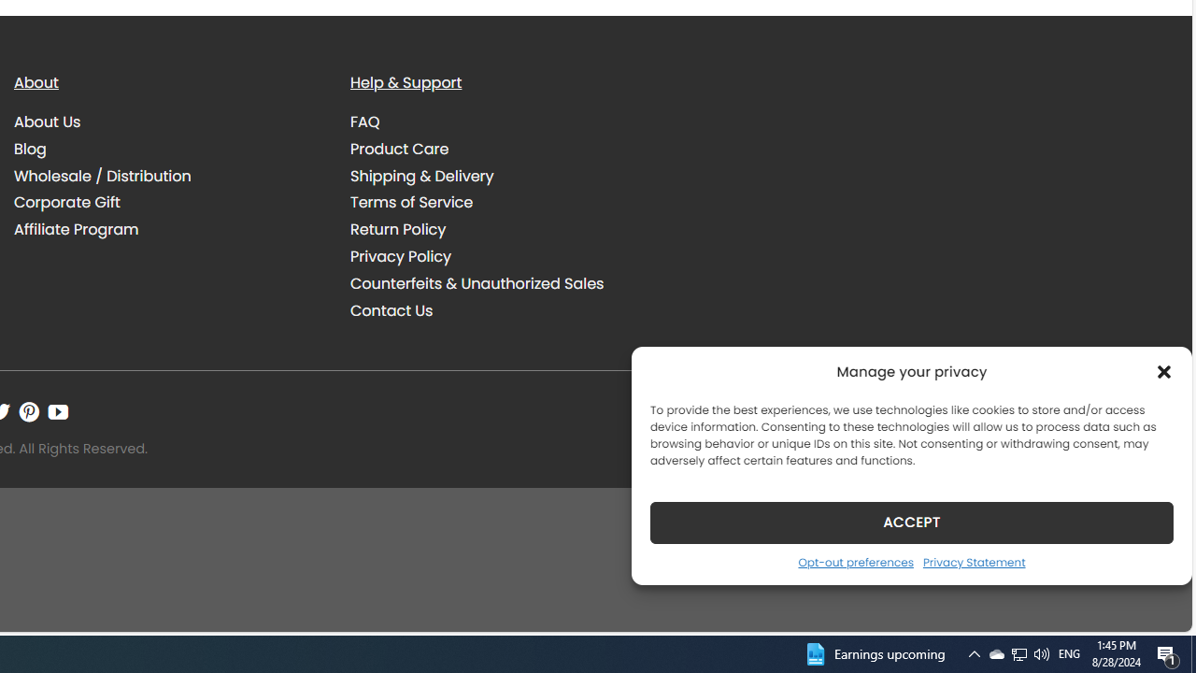  I want to click on Corporate Gift, so click(67, 202).